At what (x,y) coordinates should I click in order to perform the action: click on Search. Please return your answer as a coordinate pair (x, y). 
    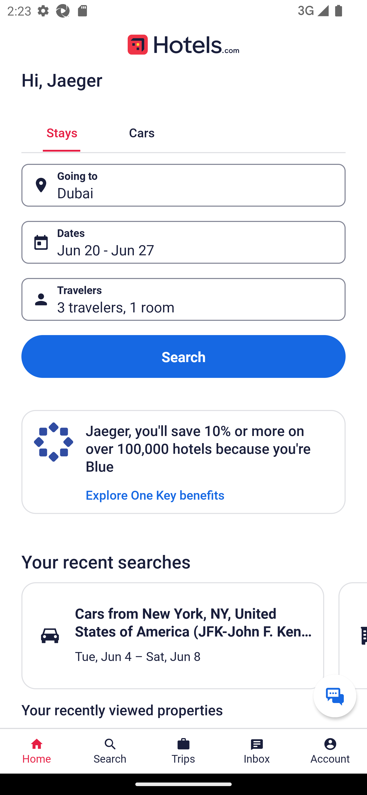
    Looking at the image, I should click on (183, 356).